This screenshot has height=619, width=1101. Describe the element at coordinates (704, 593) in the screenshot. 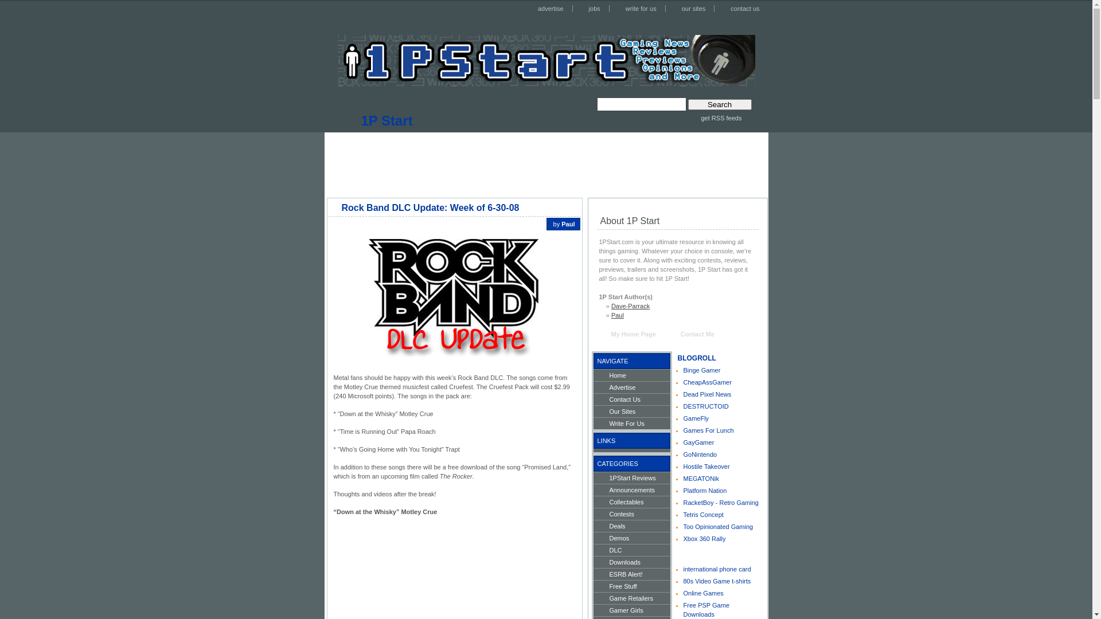

I see `Online Games` at that location.